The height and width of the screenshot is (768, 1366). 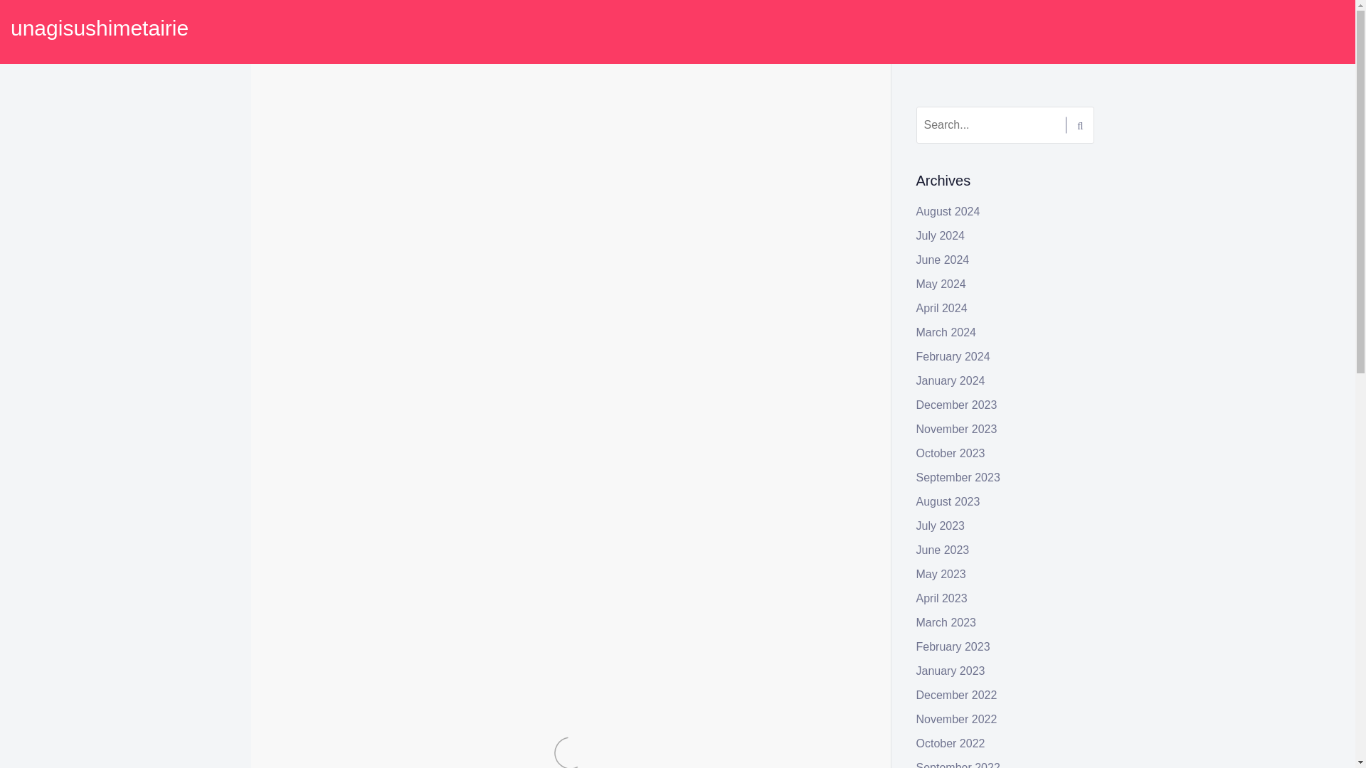 I want to click on February 2023, so click(x=953, y=646).